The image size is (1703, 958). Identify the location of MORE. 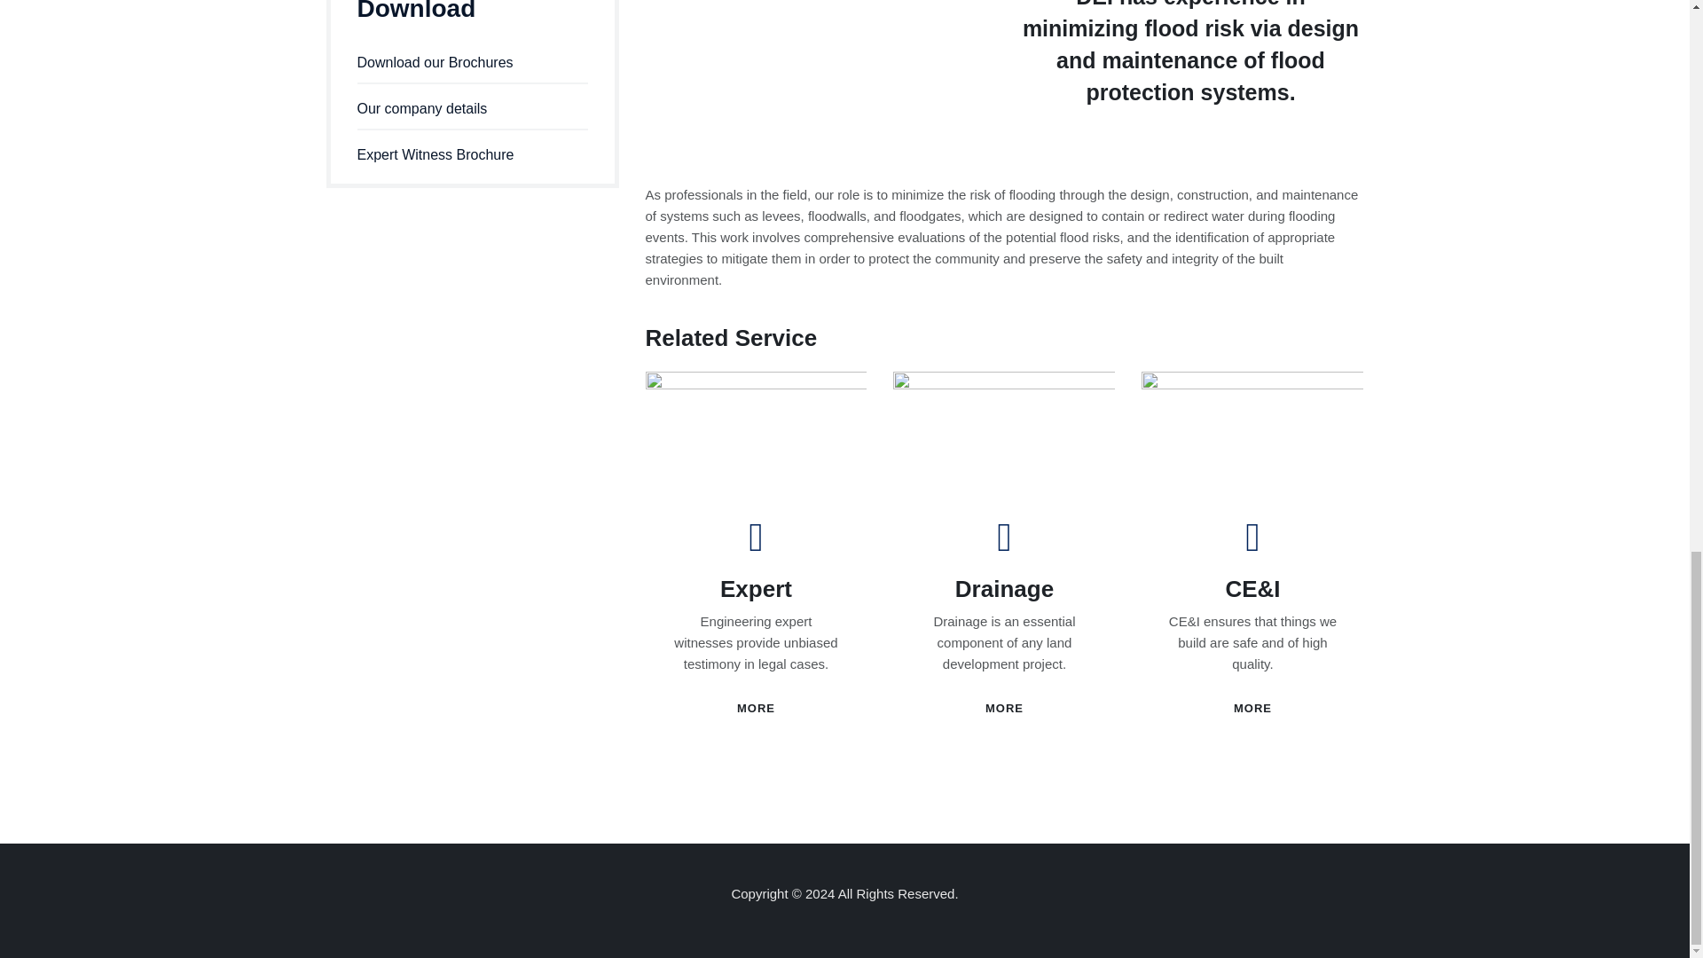
(756, 708).